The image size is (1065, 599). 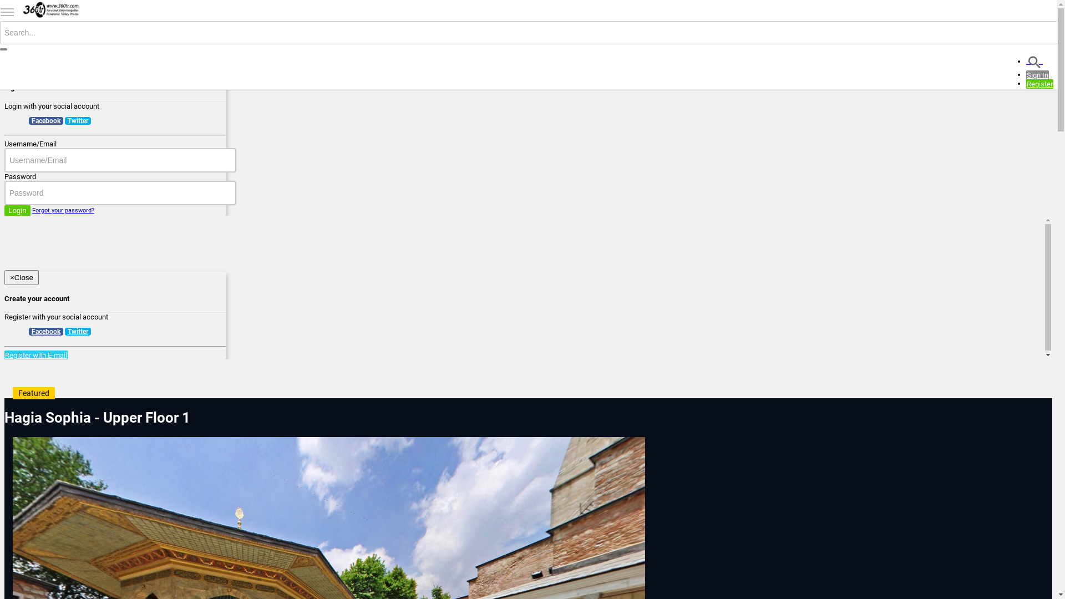 I want to click on Sign In, so click(x=1037, y=75).